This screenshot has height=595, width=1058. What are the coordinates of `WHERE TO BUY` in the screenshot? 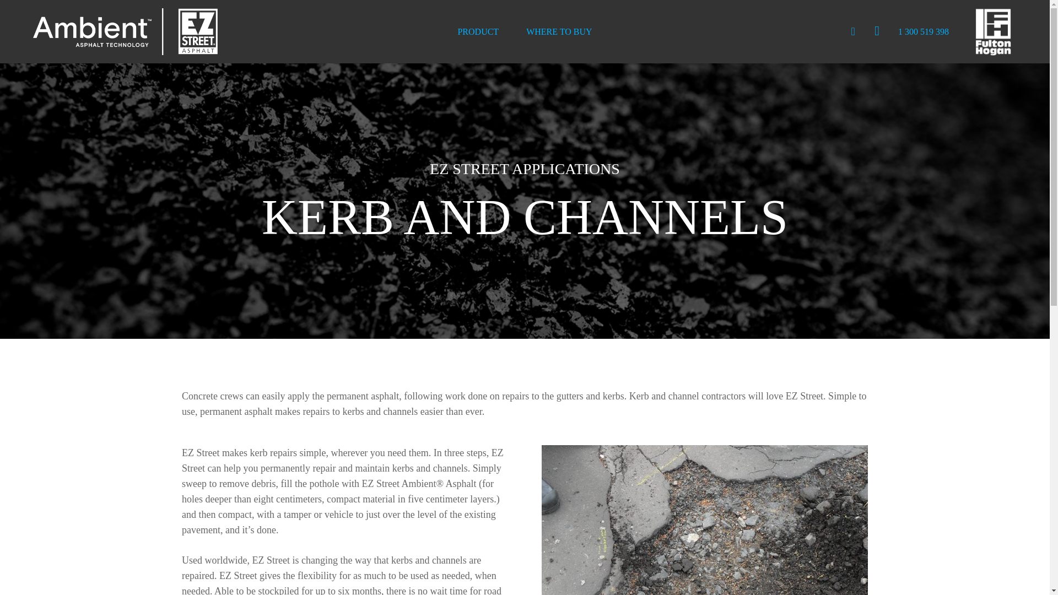 It's located at (559, 31).